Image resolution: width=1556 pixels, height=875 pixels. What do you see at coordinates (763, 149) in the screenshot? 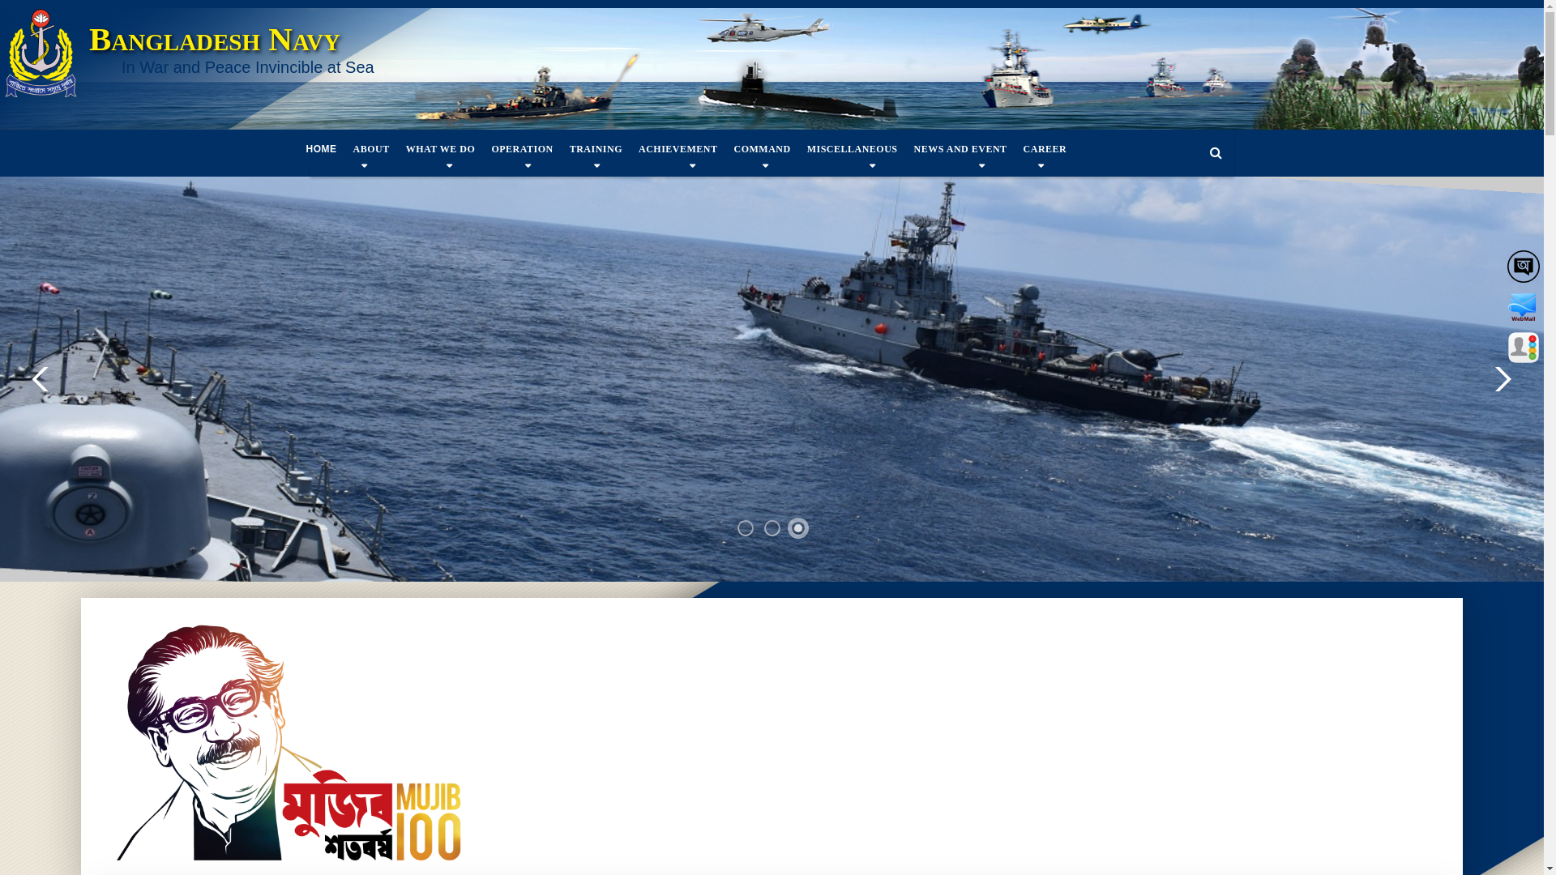
I see `COMMAND` at bounding box center [763, 149].